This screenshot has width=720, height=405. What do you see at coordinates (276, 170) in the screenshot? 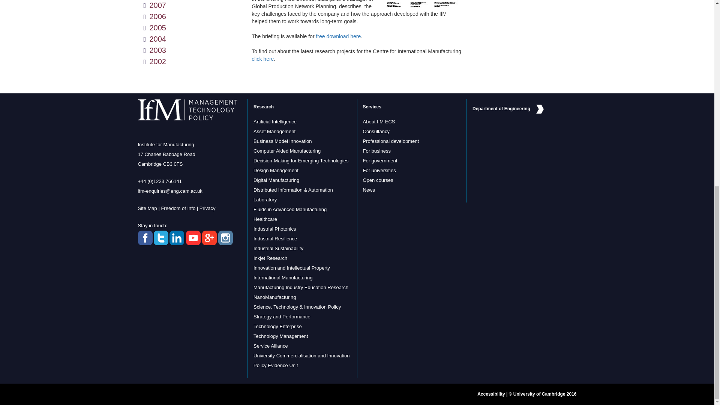
I see `Design Management` at bounding box center [276, 170].